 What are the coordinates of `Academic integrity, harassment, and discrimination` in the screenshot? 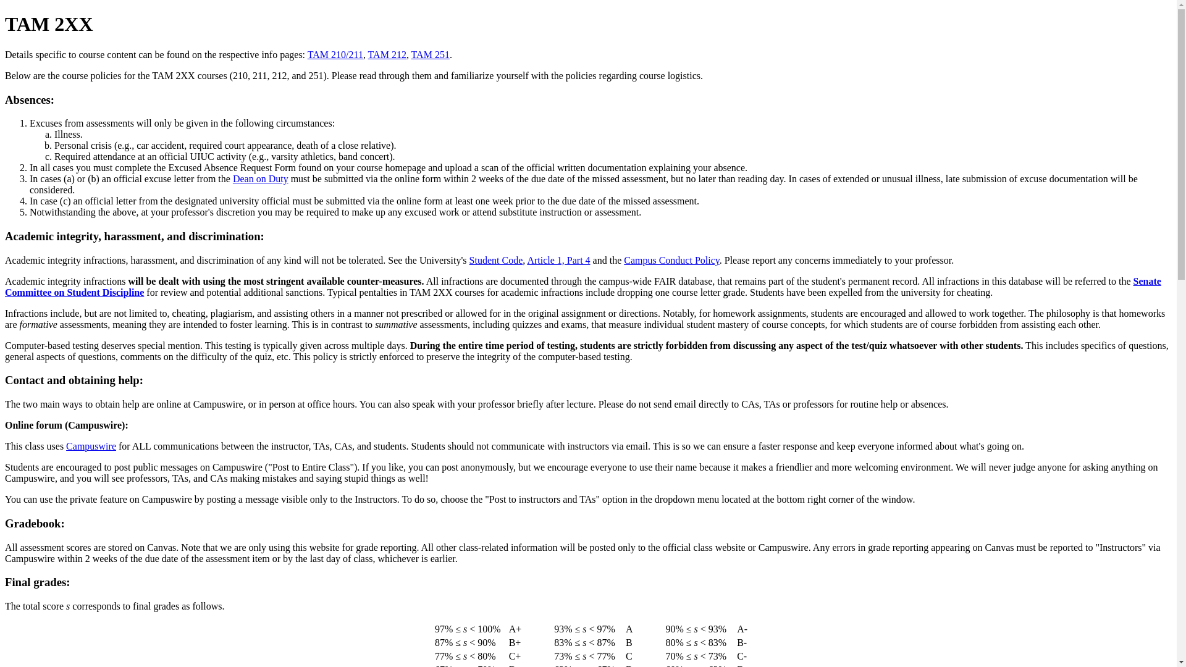 It's located at (132, 236).